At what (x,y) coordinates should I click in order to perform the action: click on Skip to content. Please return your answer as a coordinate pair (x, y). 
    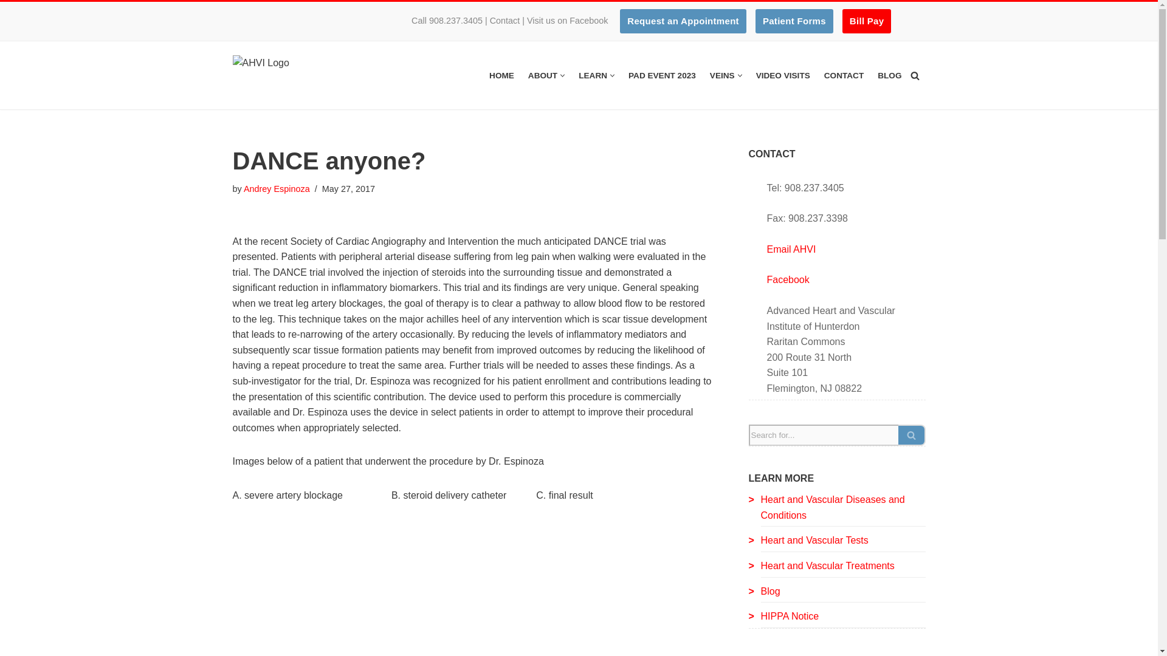
    Looking at the image, I should click on (9, 26).